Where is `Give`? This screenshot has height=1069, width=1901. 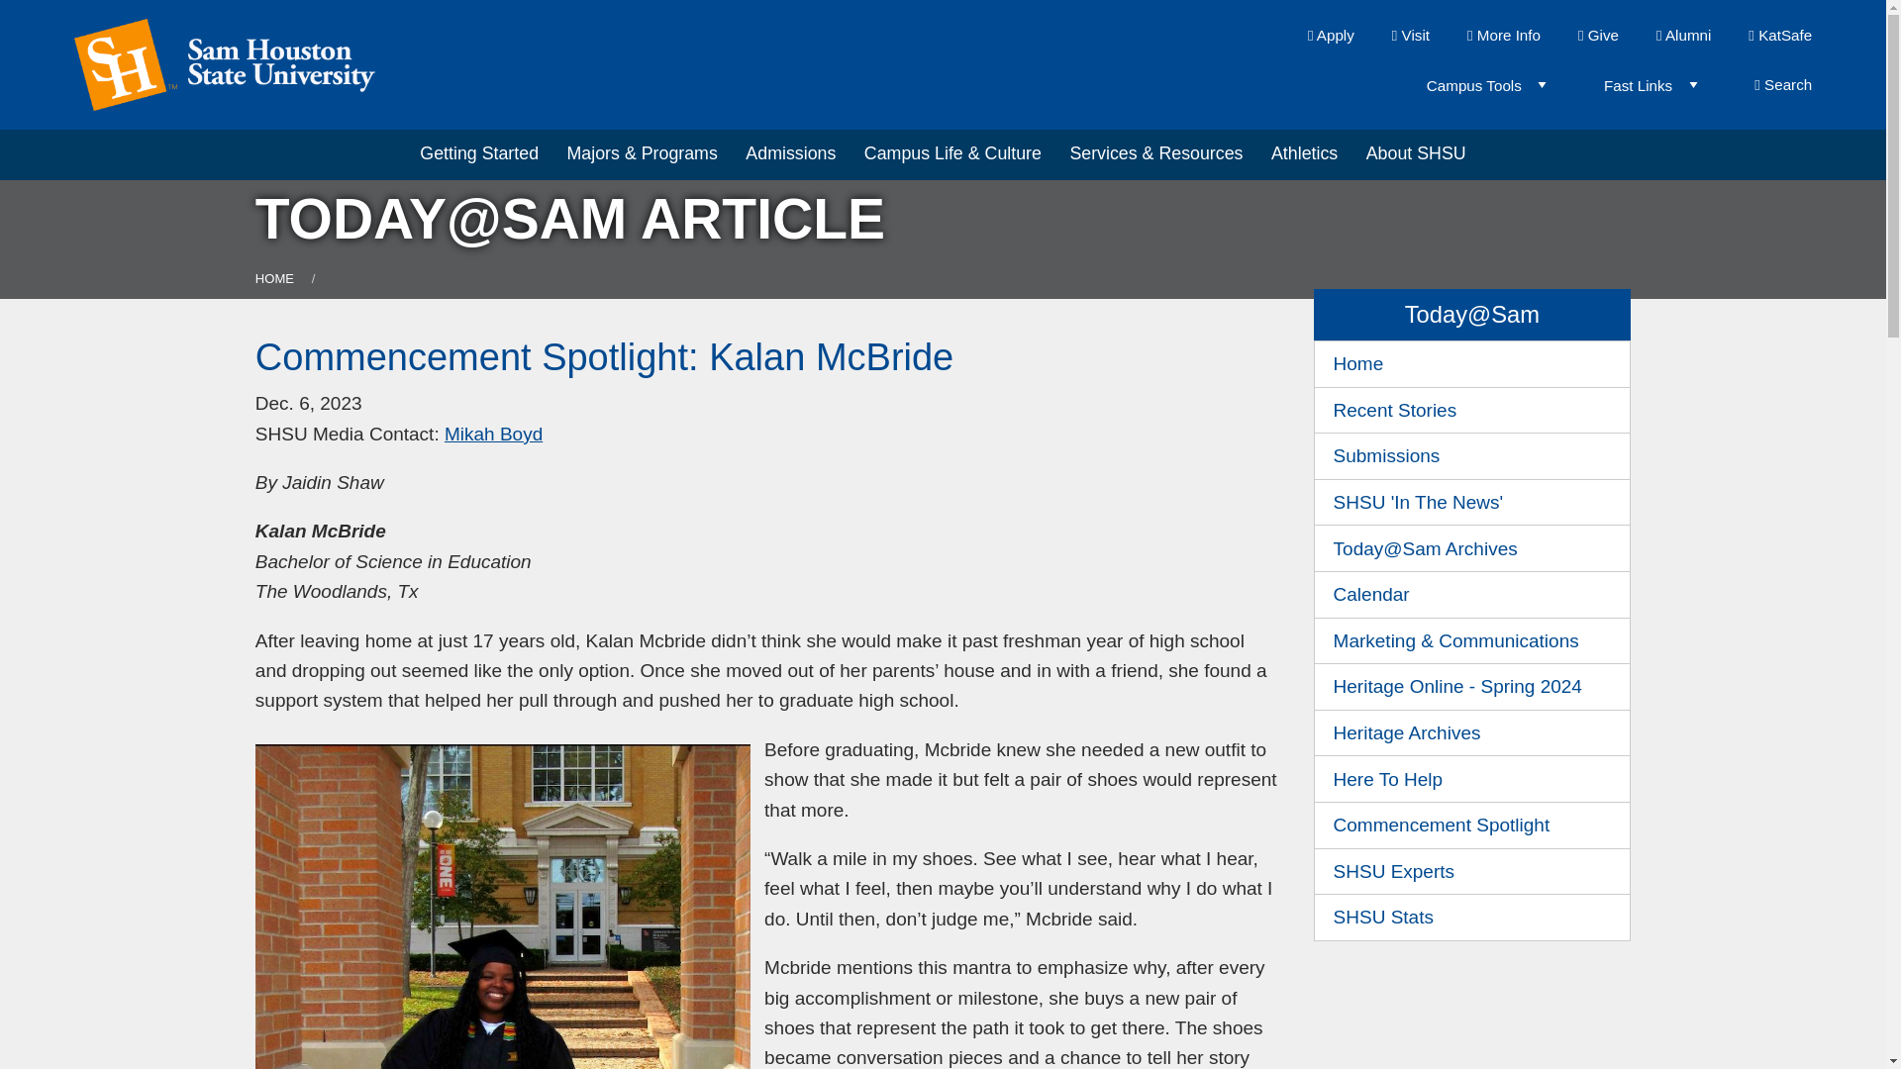 Give is located at coordinates (1598, 35).